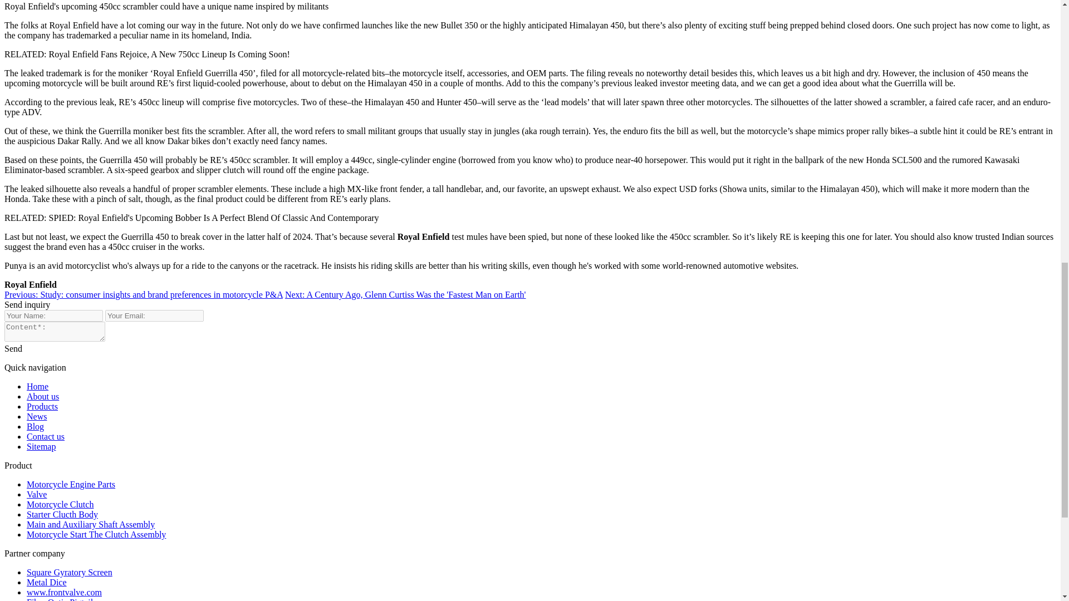 This screenshot has width=1069, height=601. I want to click on Motorcycle Engine Parts, so click(71, 484).